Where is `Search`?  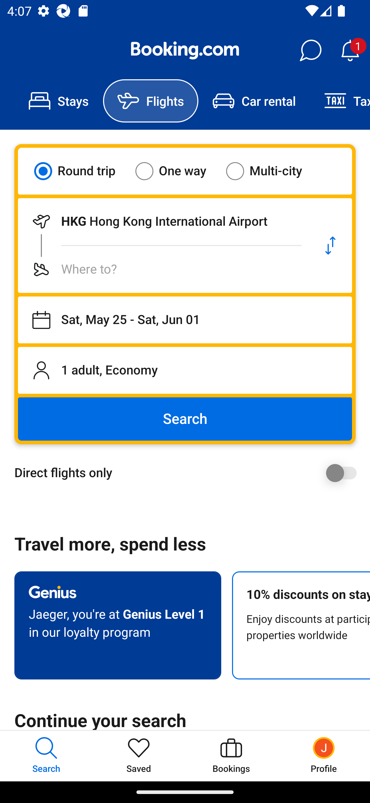
Search is located at coordinates (185, 419).